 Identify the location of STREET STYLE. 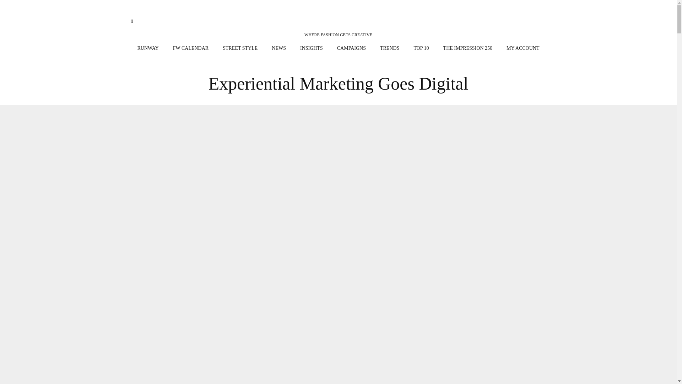
(240, 48).